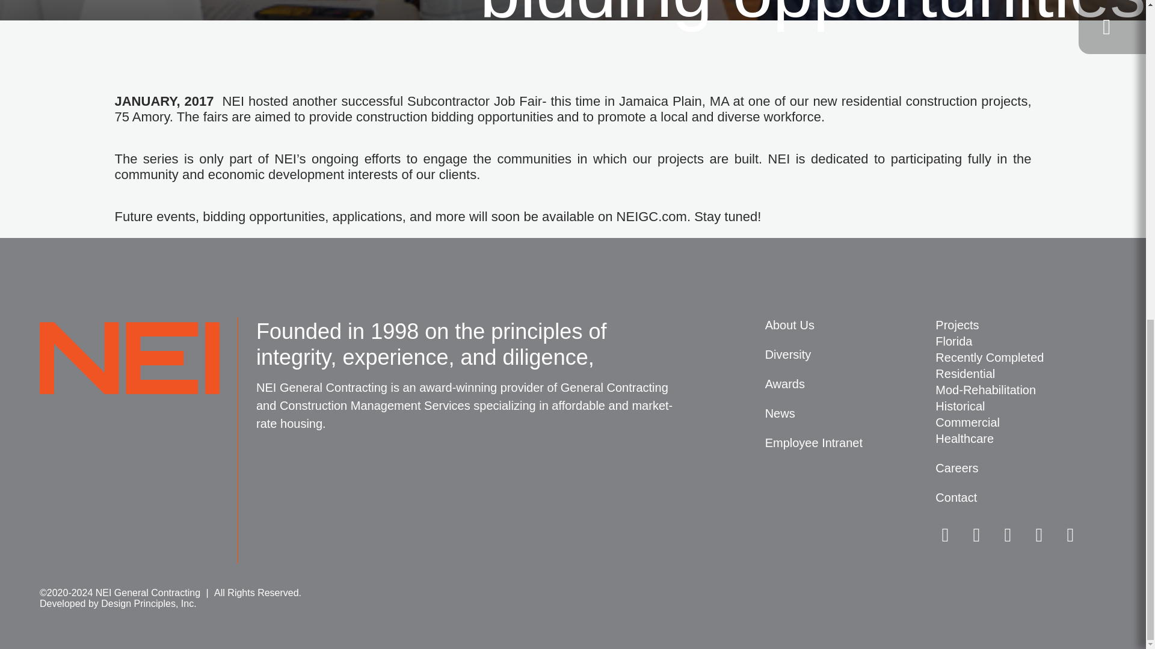 This screenshot has width=1155, height=649. Describe the element at coordinates (945, 535) in the screenshot. I see `Twitter` at that location.